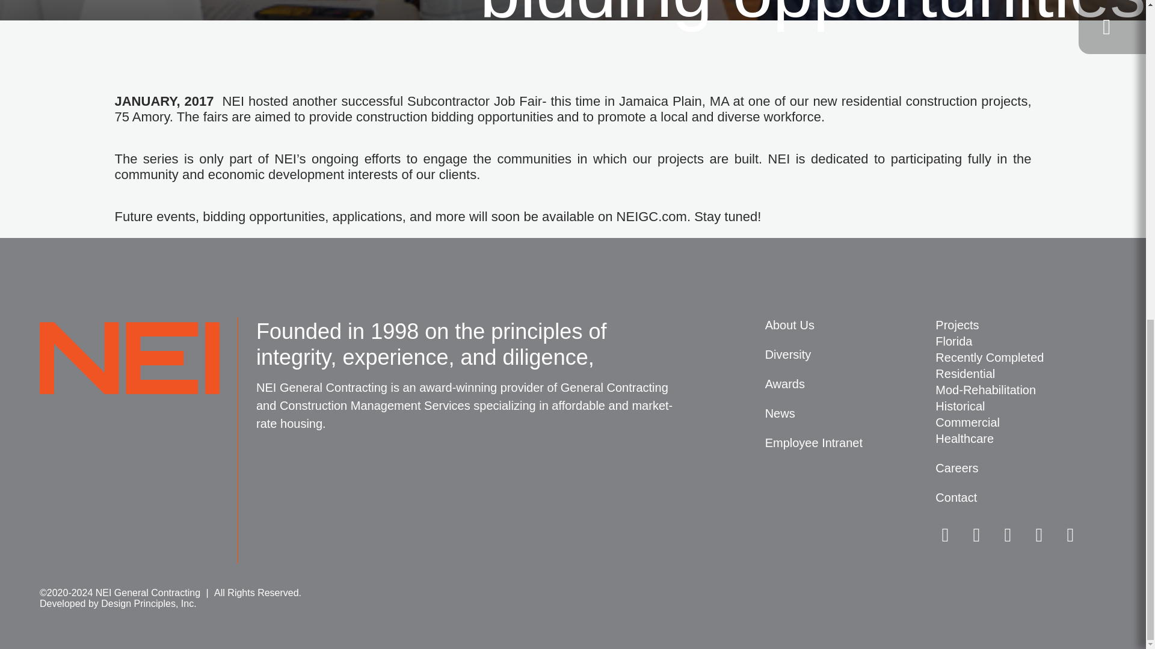 This screenshot has width=1155, height=649. Describe the element at coordinates (945, 535) in the screenshot. I see `Twitter` at that location.